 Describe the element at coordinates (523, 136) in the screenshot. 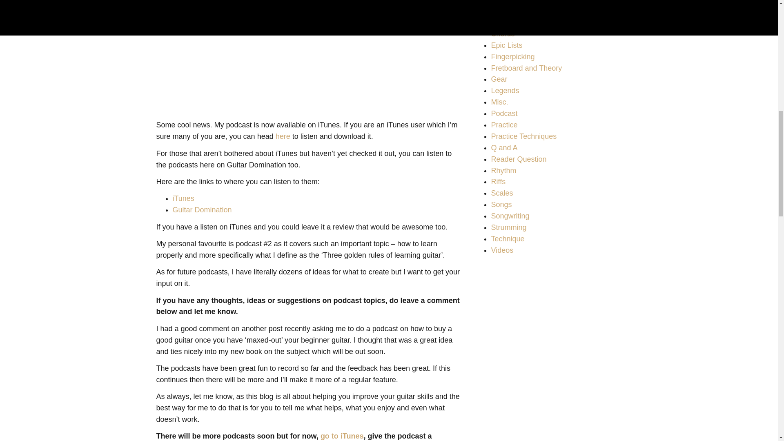

I see `Practice Techniques` at that location.